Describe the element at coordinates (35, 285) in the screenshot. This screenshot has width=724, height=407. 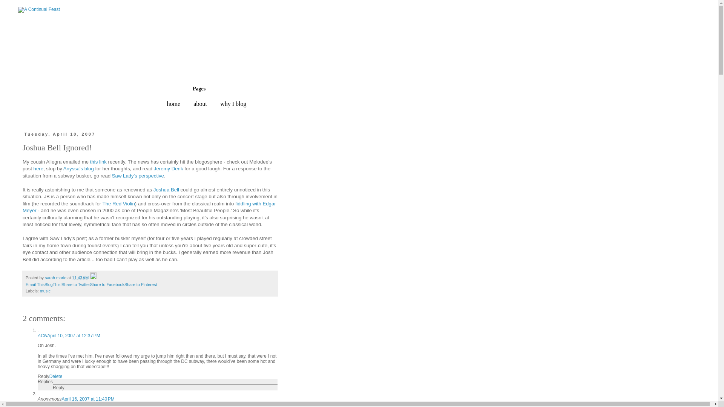
I see `Email This` at that location.